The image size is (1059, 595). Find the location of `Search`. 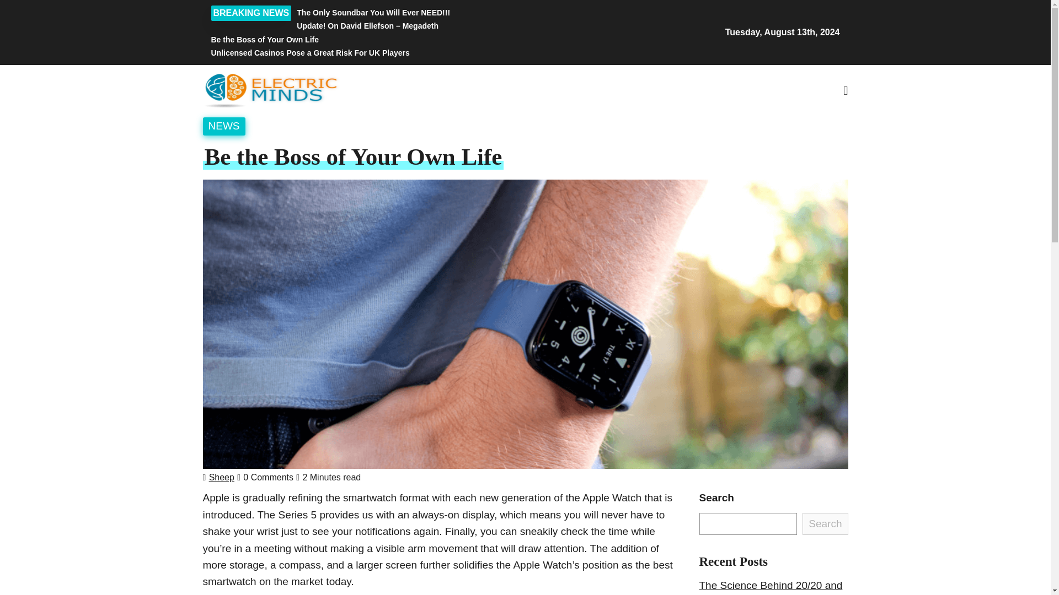

Search is located at coordinates (760, 150).